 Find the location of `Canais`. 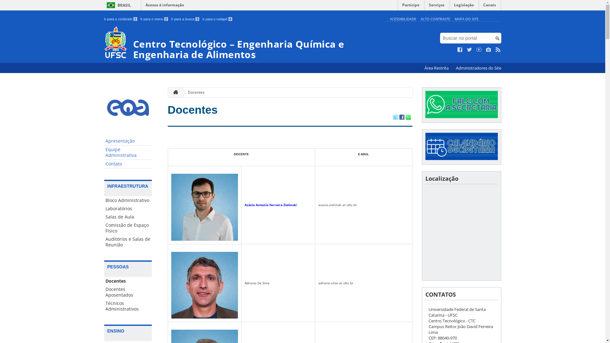

Canais is located at coordinates (490, 6).